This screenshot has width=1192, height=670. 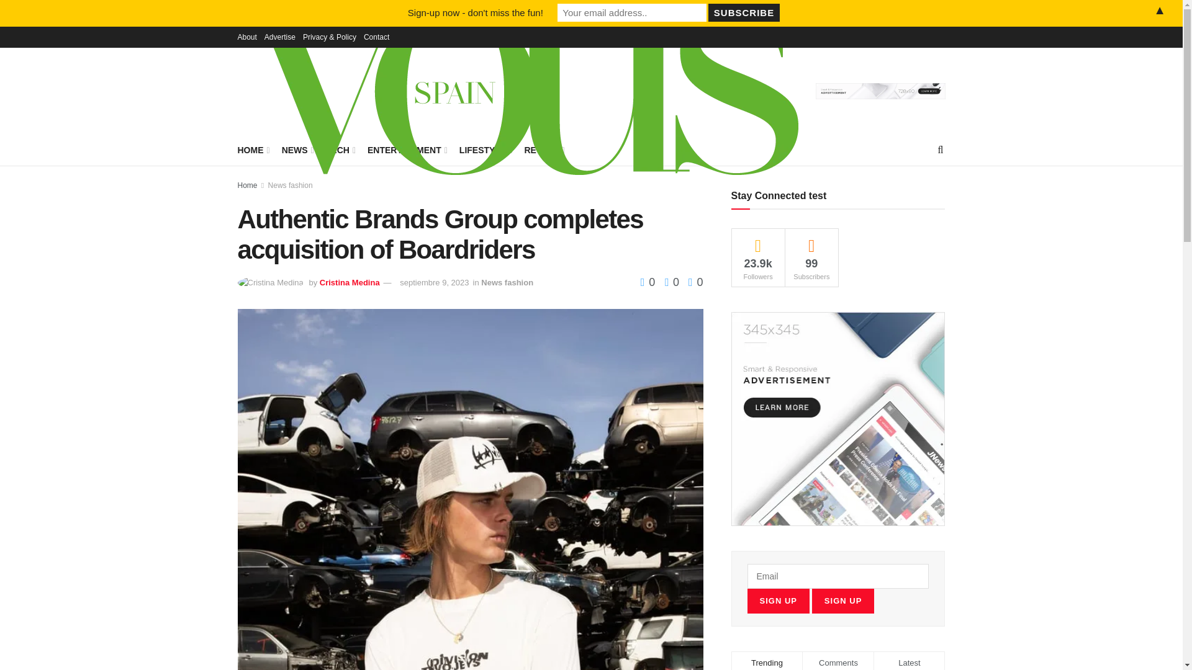 I want to click on HOME, so click(x=252, y=150).